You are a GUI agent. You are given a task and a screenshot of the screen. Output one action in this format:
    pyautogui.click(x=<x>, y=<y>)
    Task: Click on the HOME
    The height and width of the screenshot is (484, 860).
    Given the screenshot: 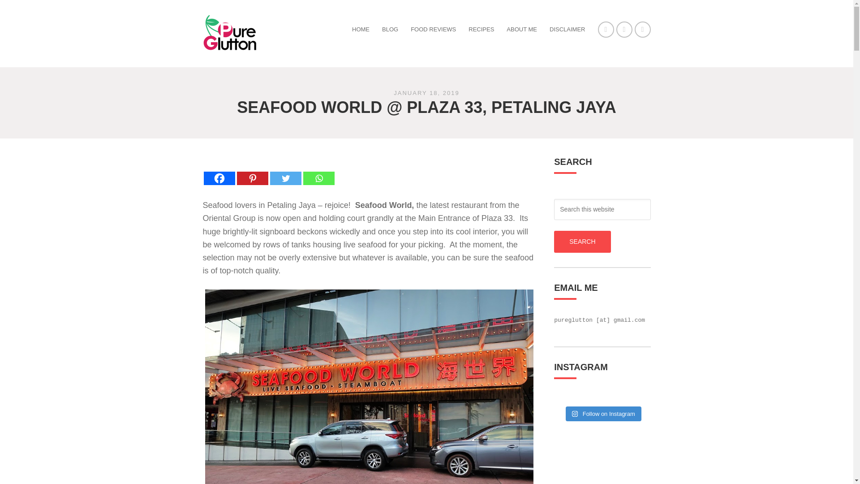 What is the action you would take?
    pyautogui.click(x=361, y=30)
    